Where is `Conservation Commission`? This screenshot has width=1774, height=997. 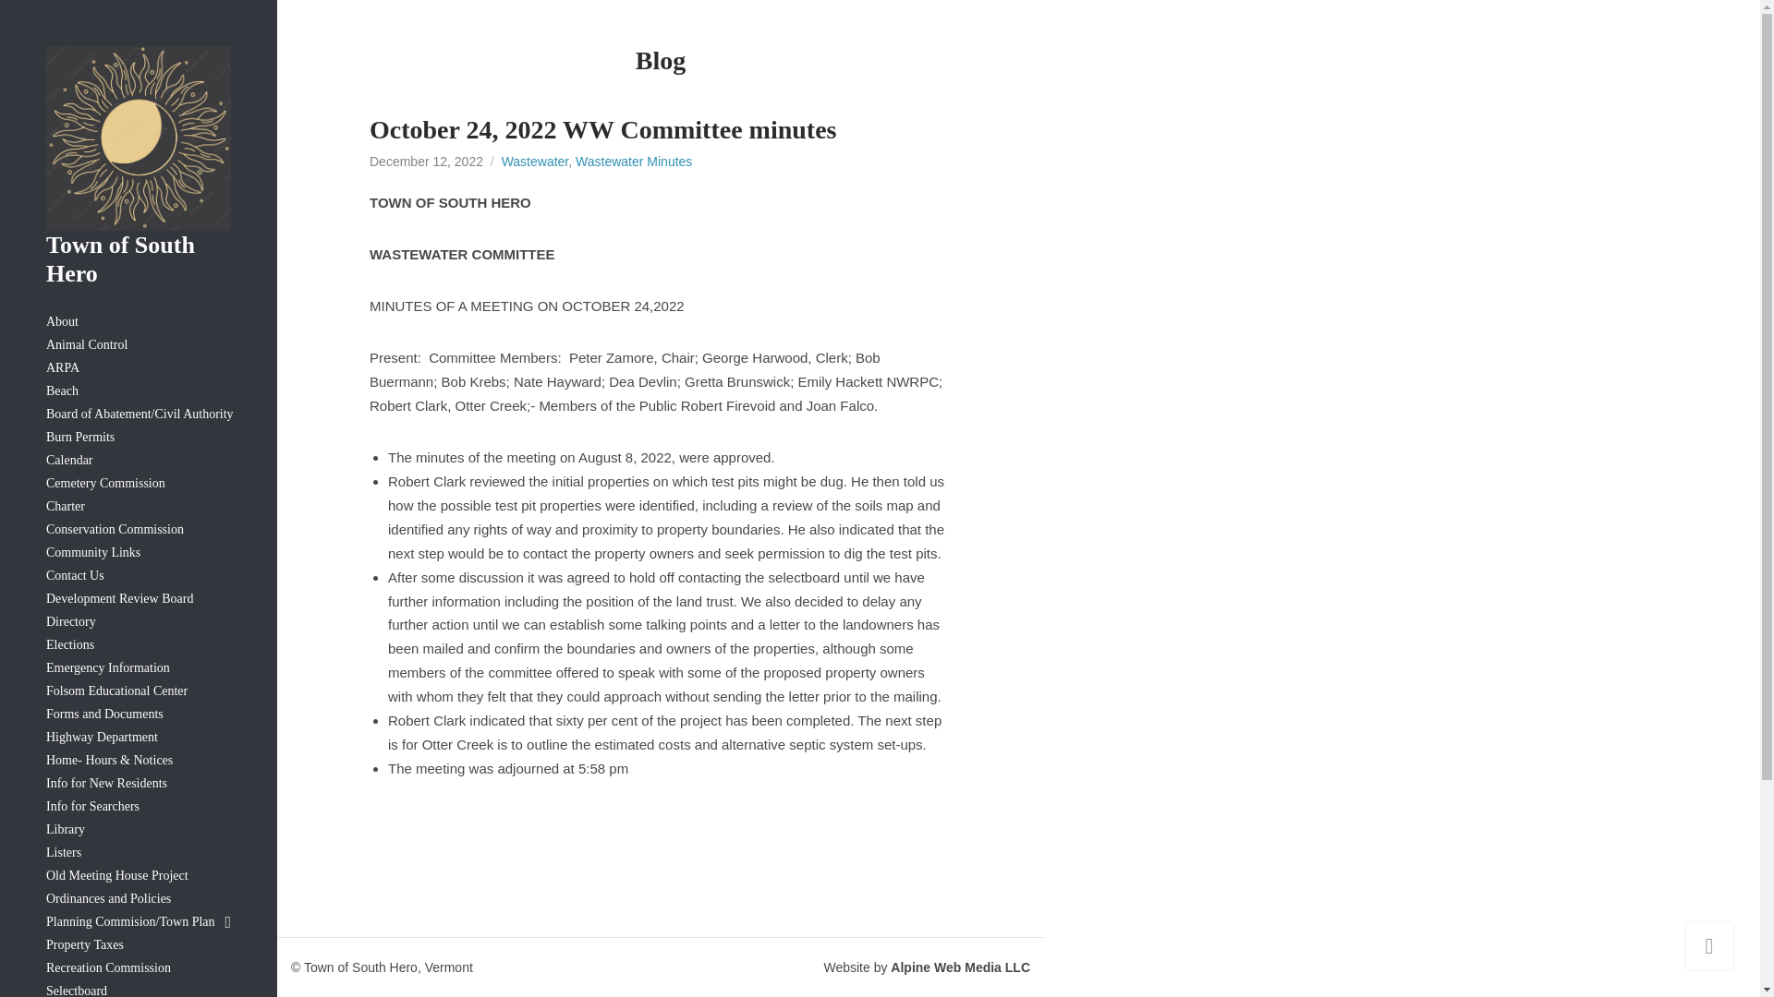 Conservation Commission is located at coordinates (138, 530).